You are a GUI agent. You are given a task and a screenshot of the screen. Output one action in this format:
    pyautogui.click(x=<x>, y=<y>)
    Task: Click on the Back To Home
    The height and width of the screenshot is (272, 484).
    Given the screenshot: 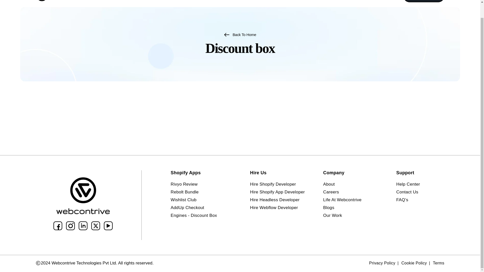 What is the action you would take?
    pyautogui.click(x=240, y=35)
    